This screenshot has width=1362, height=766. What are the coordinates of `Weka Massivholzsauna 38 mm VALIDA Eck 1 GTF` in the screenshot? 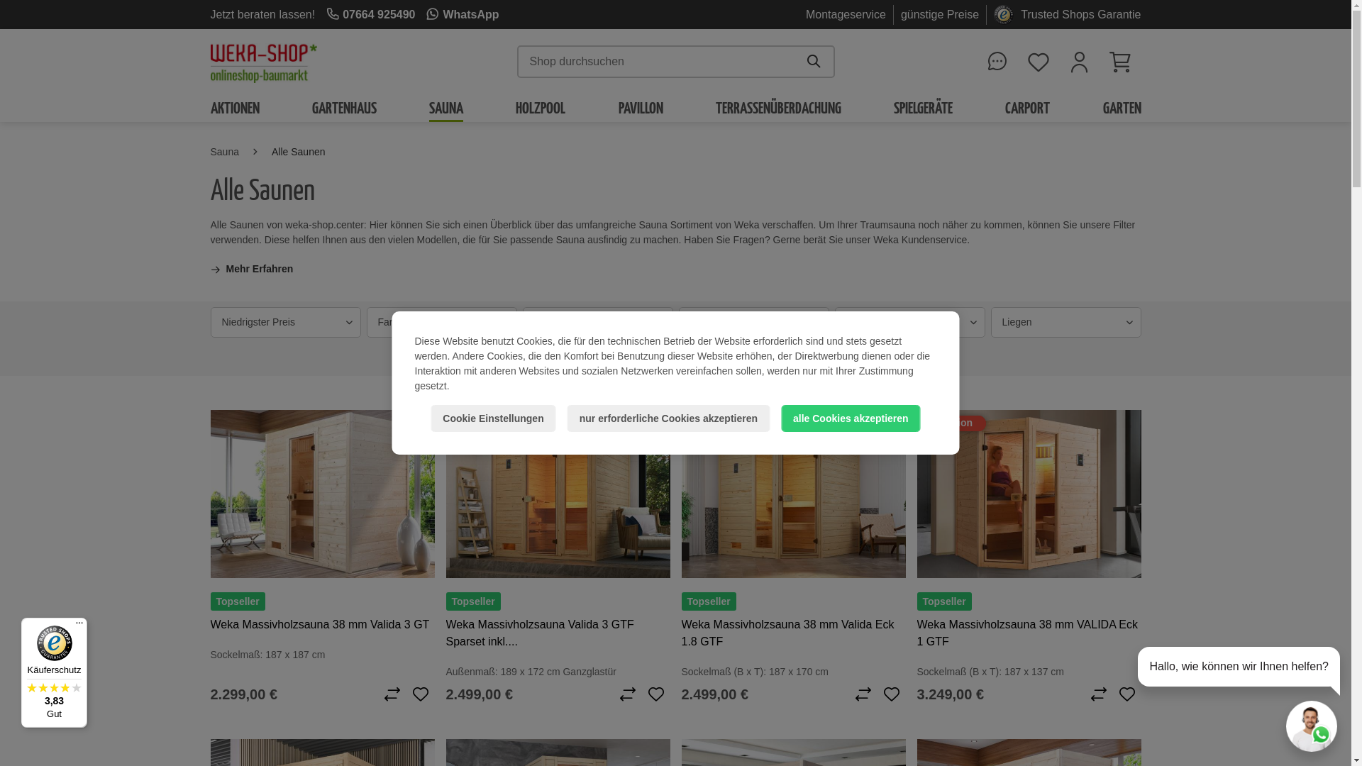 It's located at (1029, 633).